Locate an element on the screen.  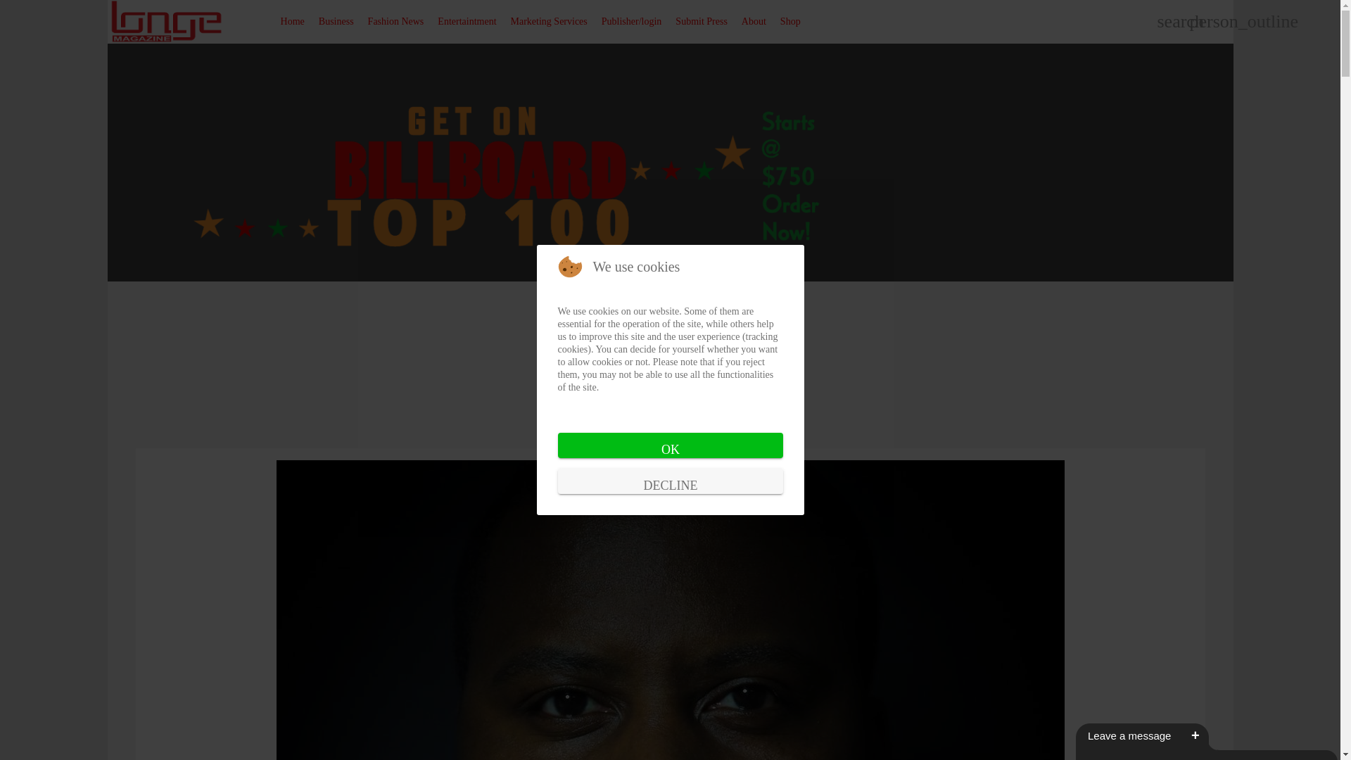
Get Charted Billbaord's Top 100 is located at coordinates (533, 348).